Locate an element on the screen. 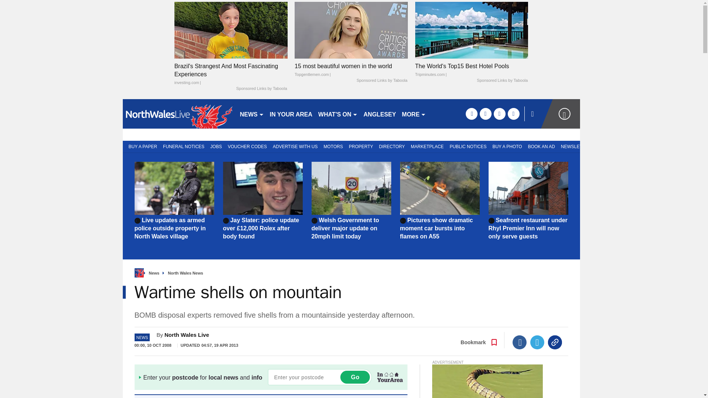  ANGLESEY is located at coordinates (380, 114).